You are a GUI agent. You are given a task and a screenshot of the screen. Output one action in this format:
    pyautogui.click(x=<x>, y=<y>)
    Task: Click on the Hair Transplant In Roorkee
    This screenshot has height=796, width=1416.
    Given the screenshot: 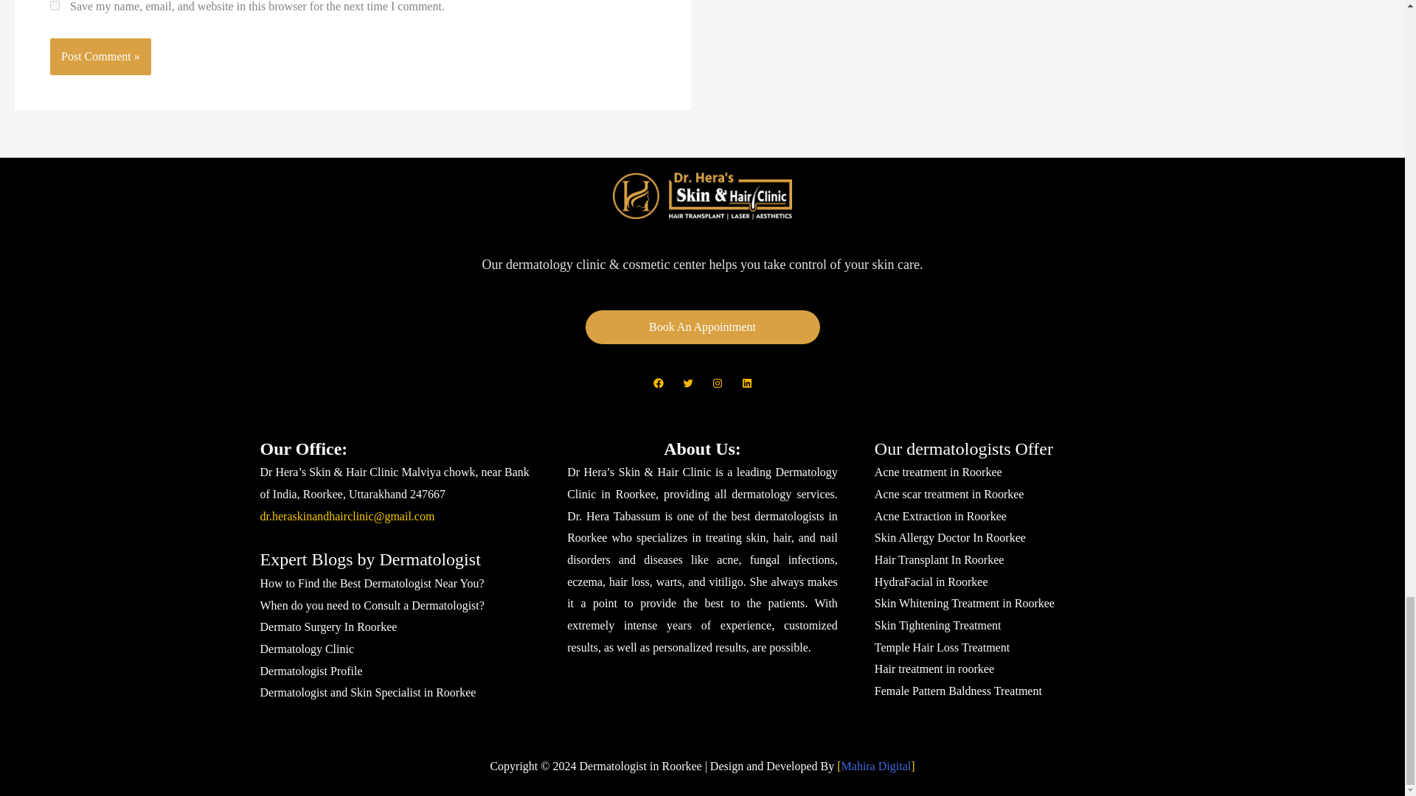 What is the action you would take?
    pyautogui.click(x=940, y=559)
    